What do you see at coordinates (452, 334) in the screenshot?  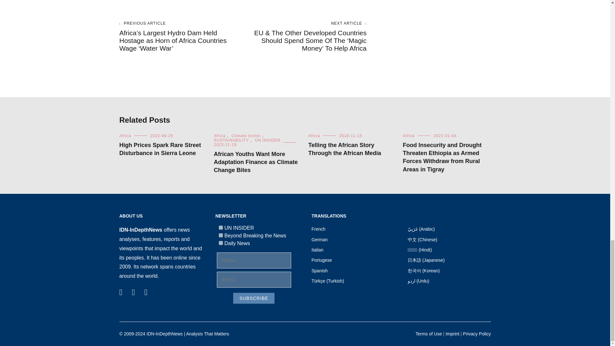 I see `Imprint` at bounding box center [452, 334].